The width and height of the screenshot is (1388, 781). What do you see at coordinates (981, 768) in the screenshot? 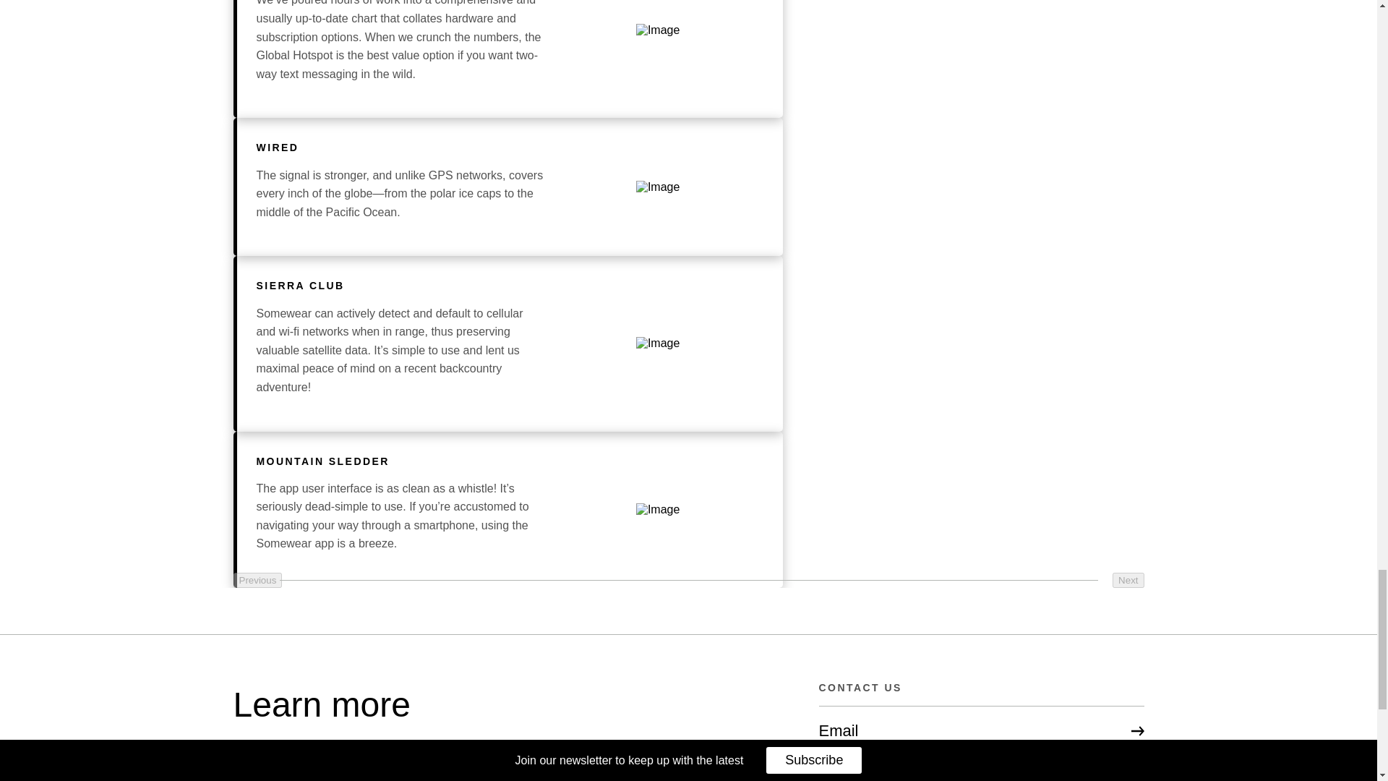
I see `Sign up for updates` at bounding box center [981, 768].